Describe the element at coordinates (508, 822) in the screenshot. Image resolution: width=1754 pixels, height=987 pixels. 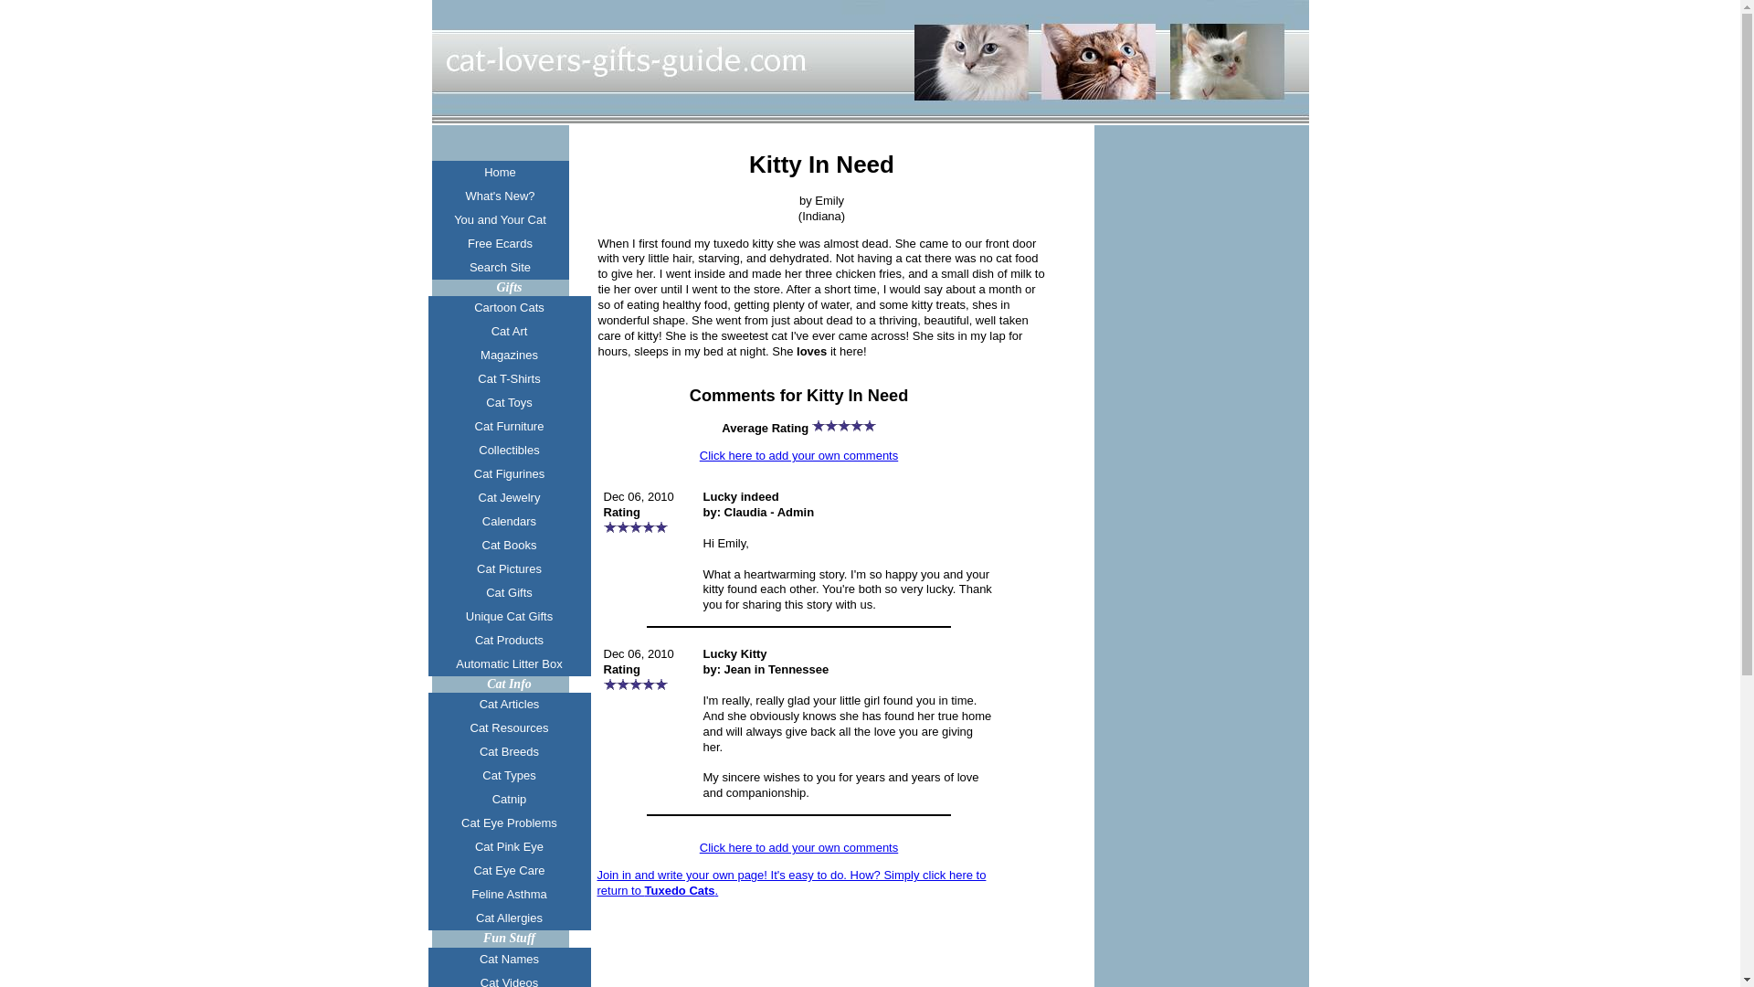
I see `Cat Eye Problems` at that location.